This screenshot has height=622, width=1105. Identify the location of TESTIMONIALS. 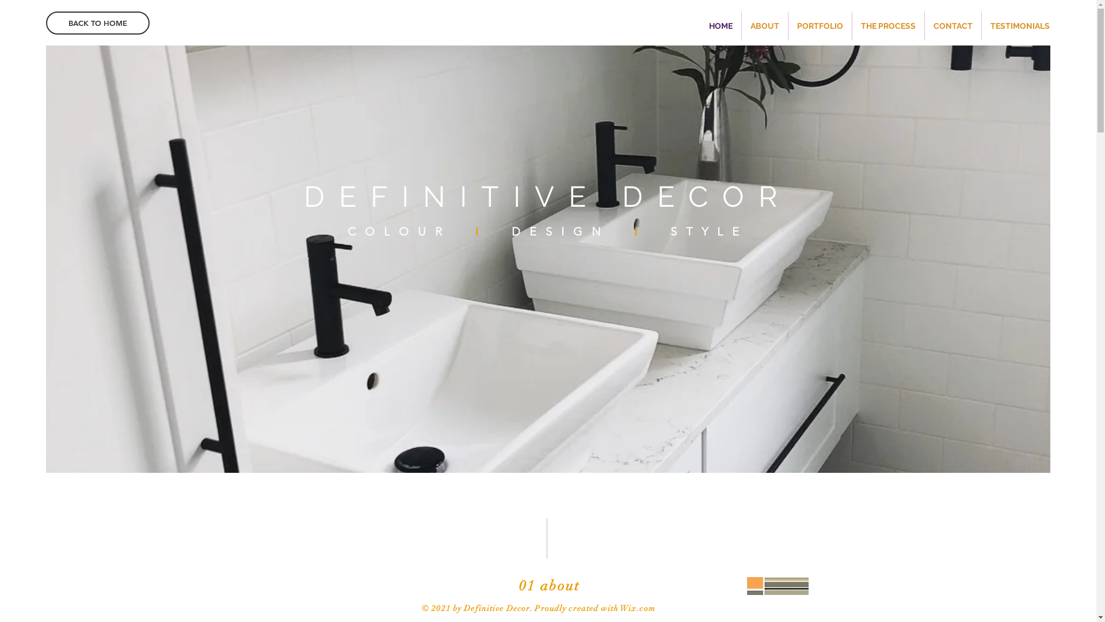
(1020, 26).